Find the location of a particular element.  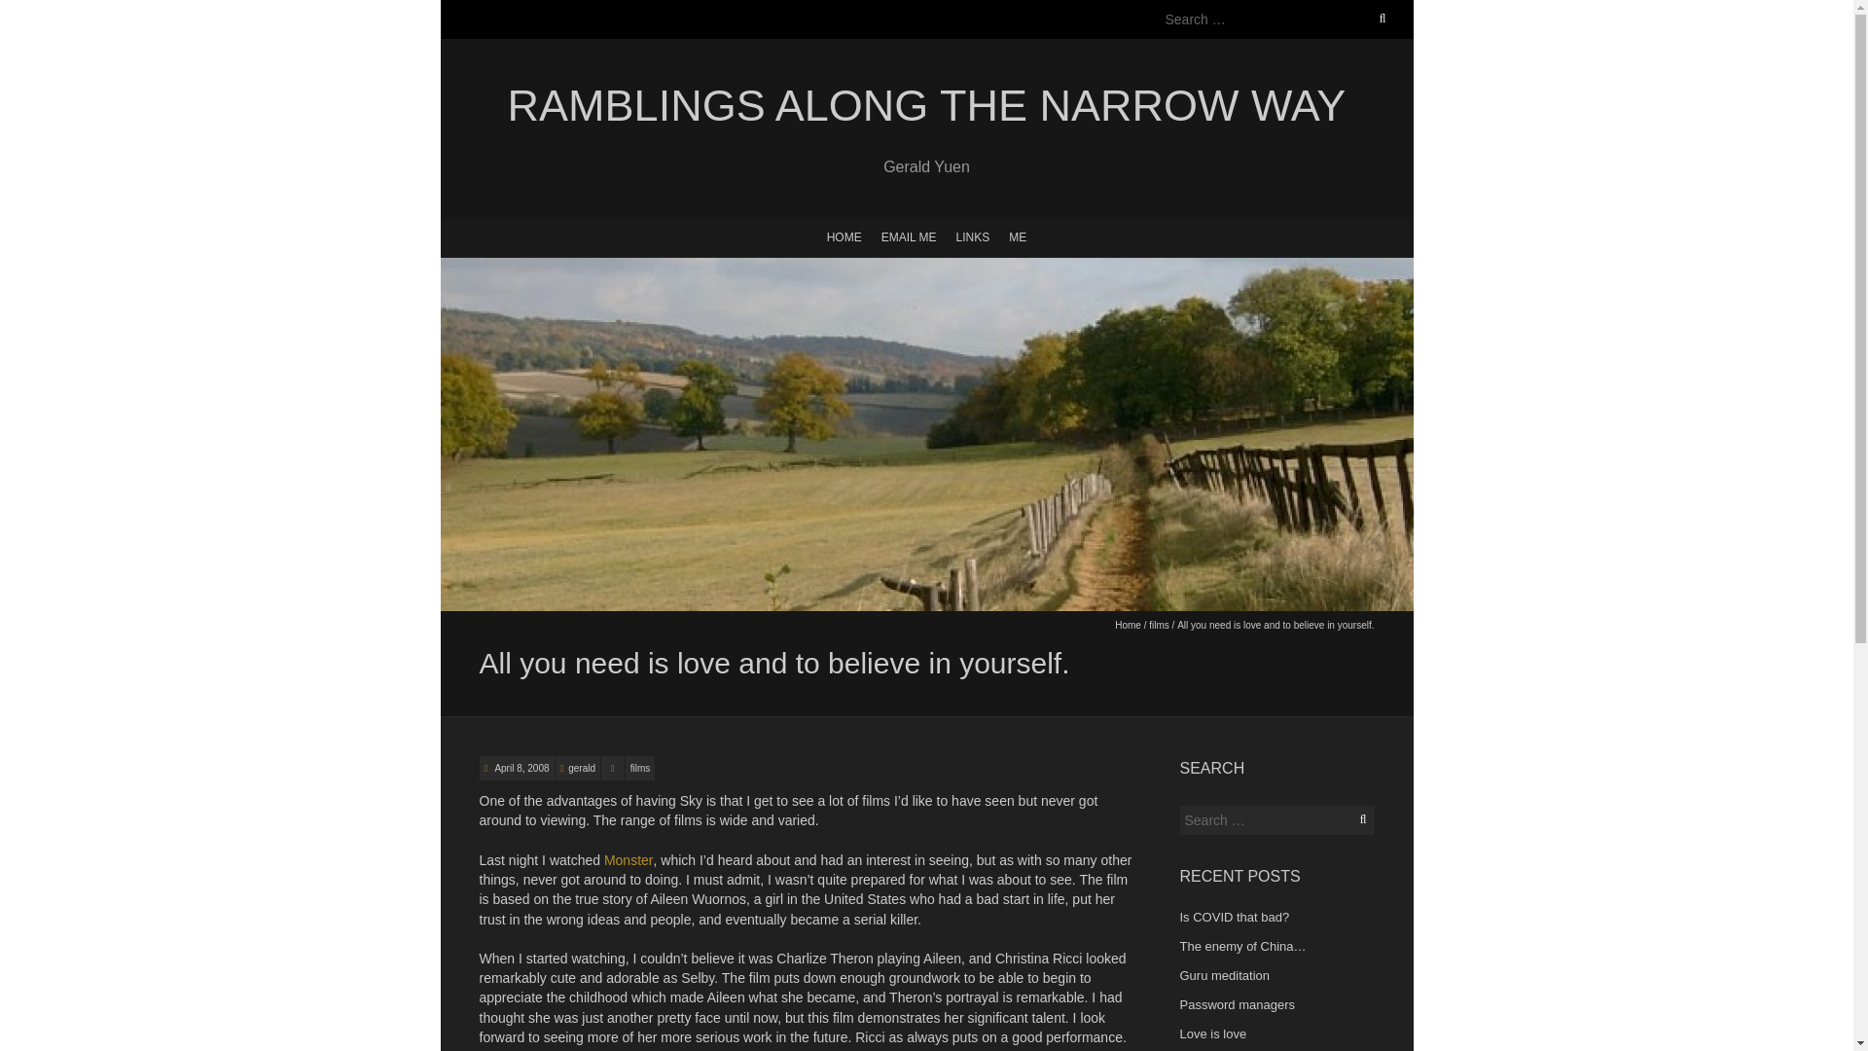

Love is love is located at coordinates (1212, 1033).